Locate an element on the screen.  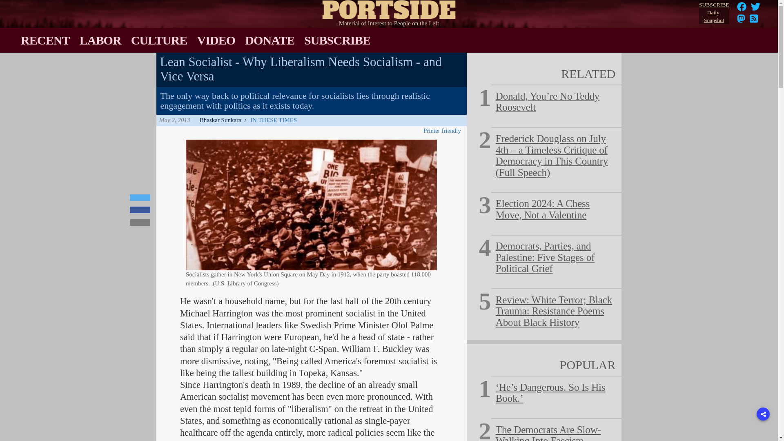
Election 2024: A Chess Move, Not a Valentine is located at coordinates (542, 209).